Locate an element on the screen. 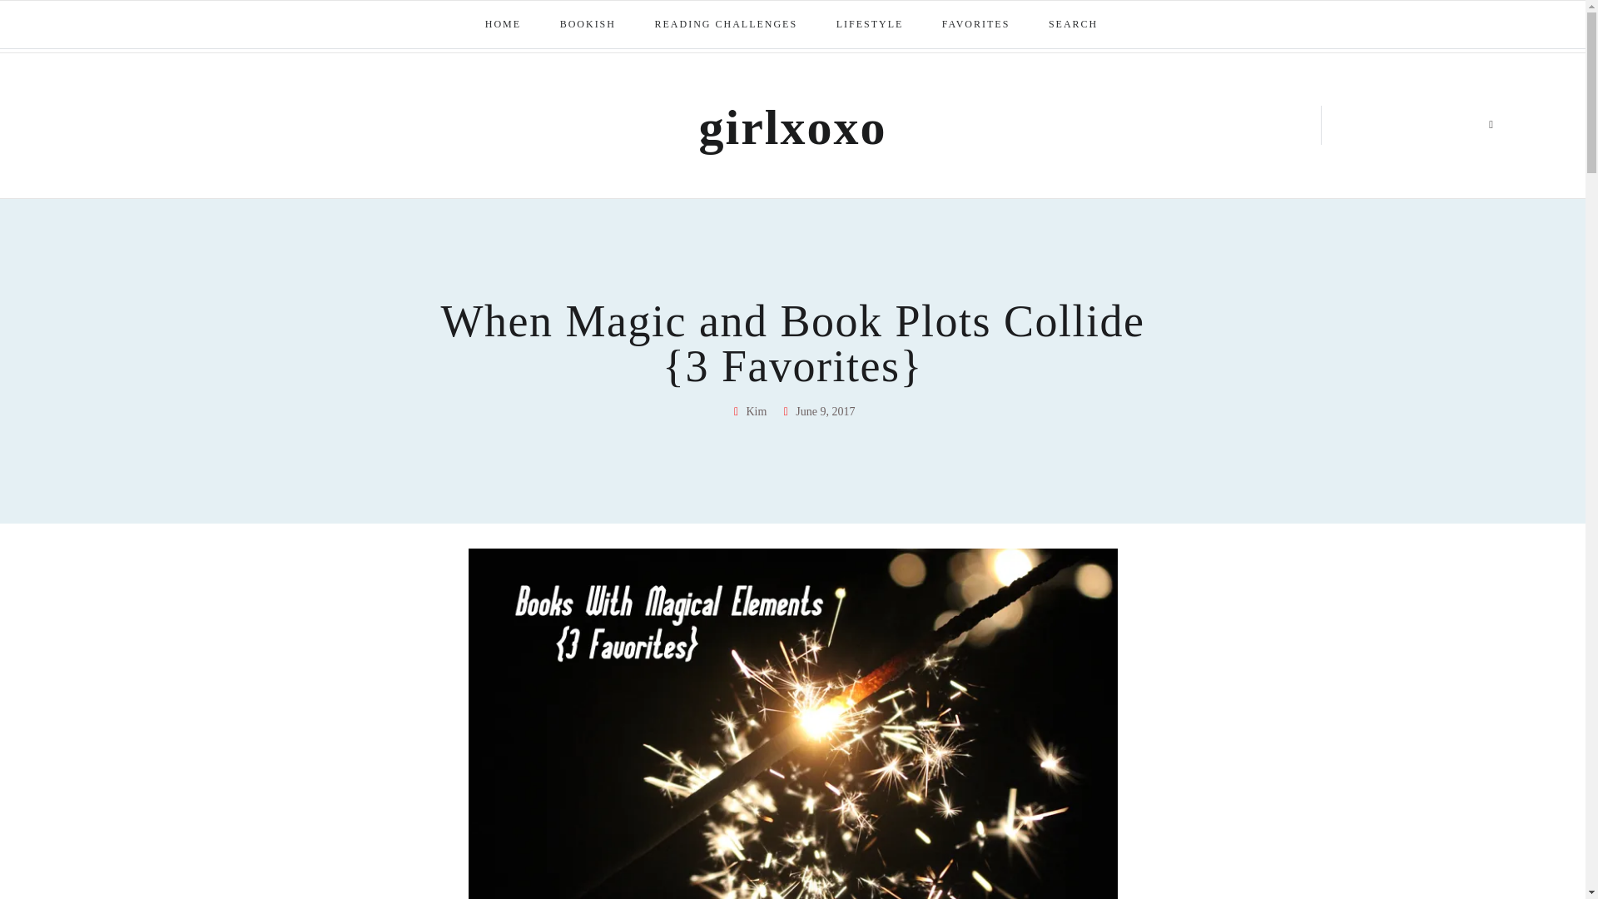  girlxoxo is located at coordinates (792, 127).